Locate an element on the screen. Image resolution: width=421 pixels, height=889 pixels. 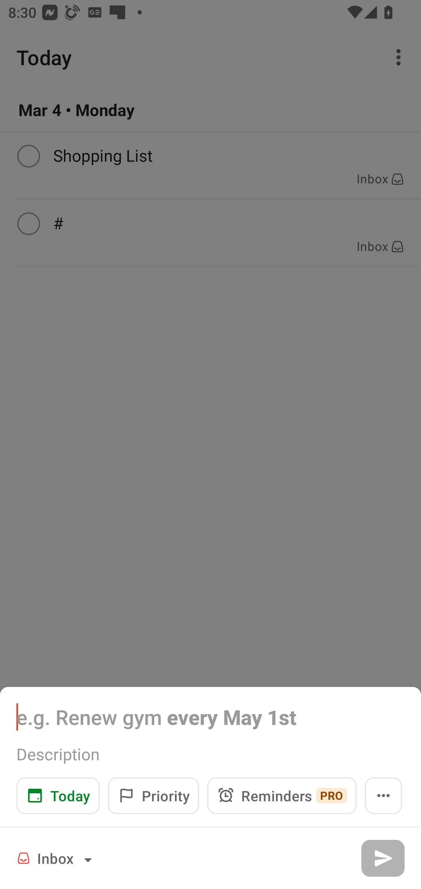
Description is located at coordinates (210, 754).